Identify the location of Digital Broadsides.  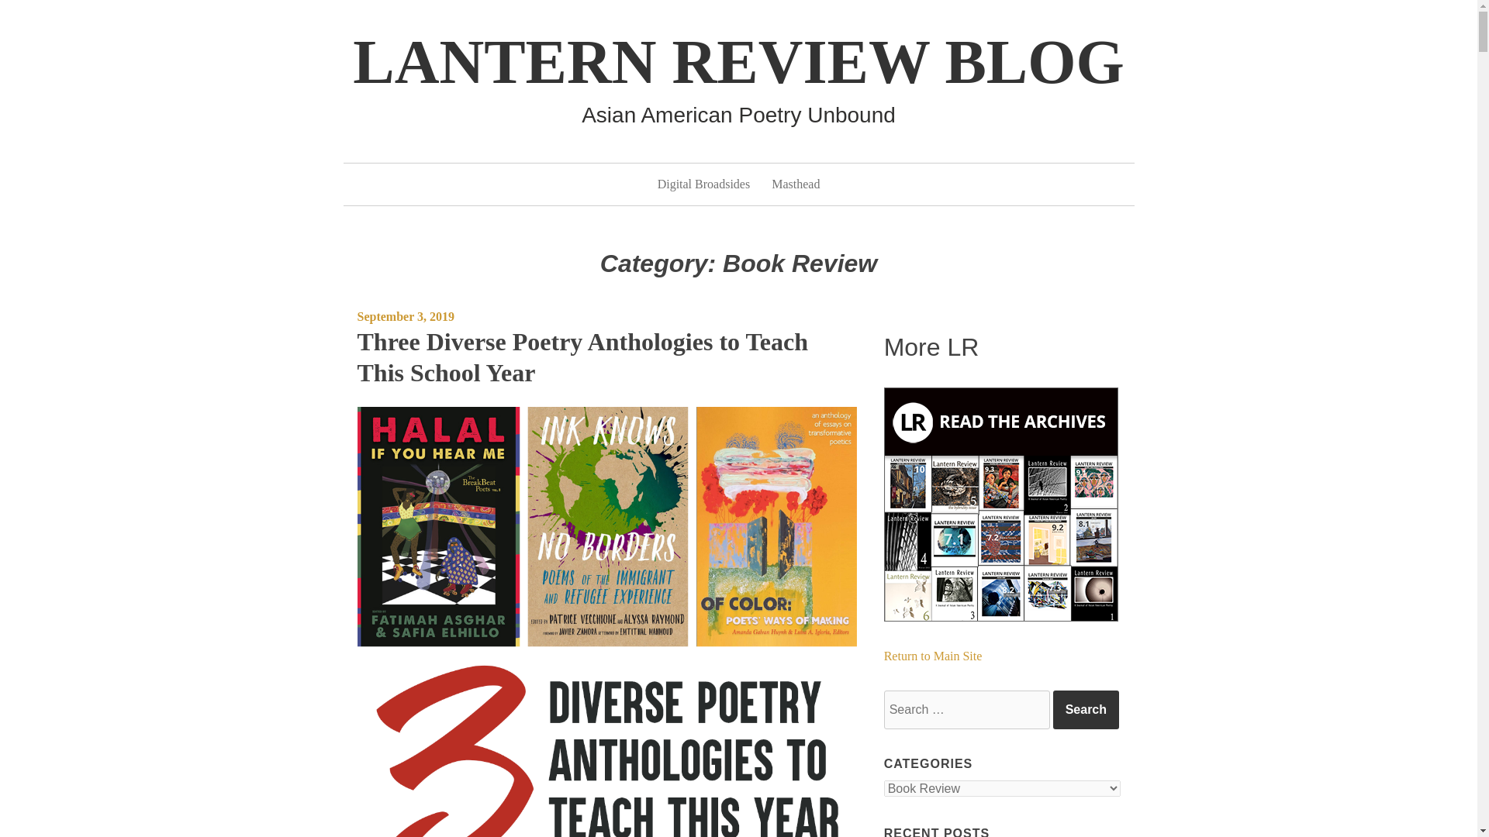
(704, 184).